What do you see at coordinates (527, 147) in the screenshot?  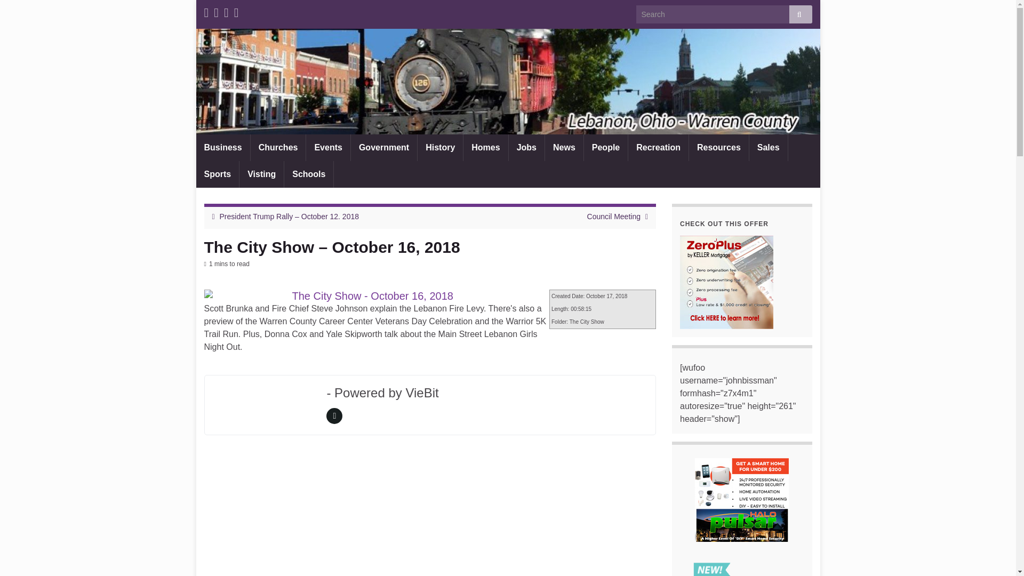 I see `Jobs` at bounding box center [527, 147].